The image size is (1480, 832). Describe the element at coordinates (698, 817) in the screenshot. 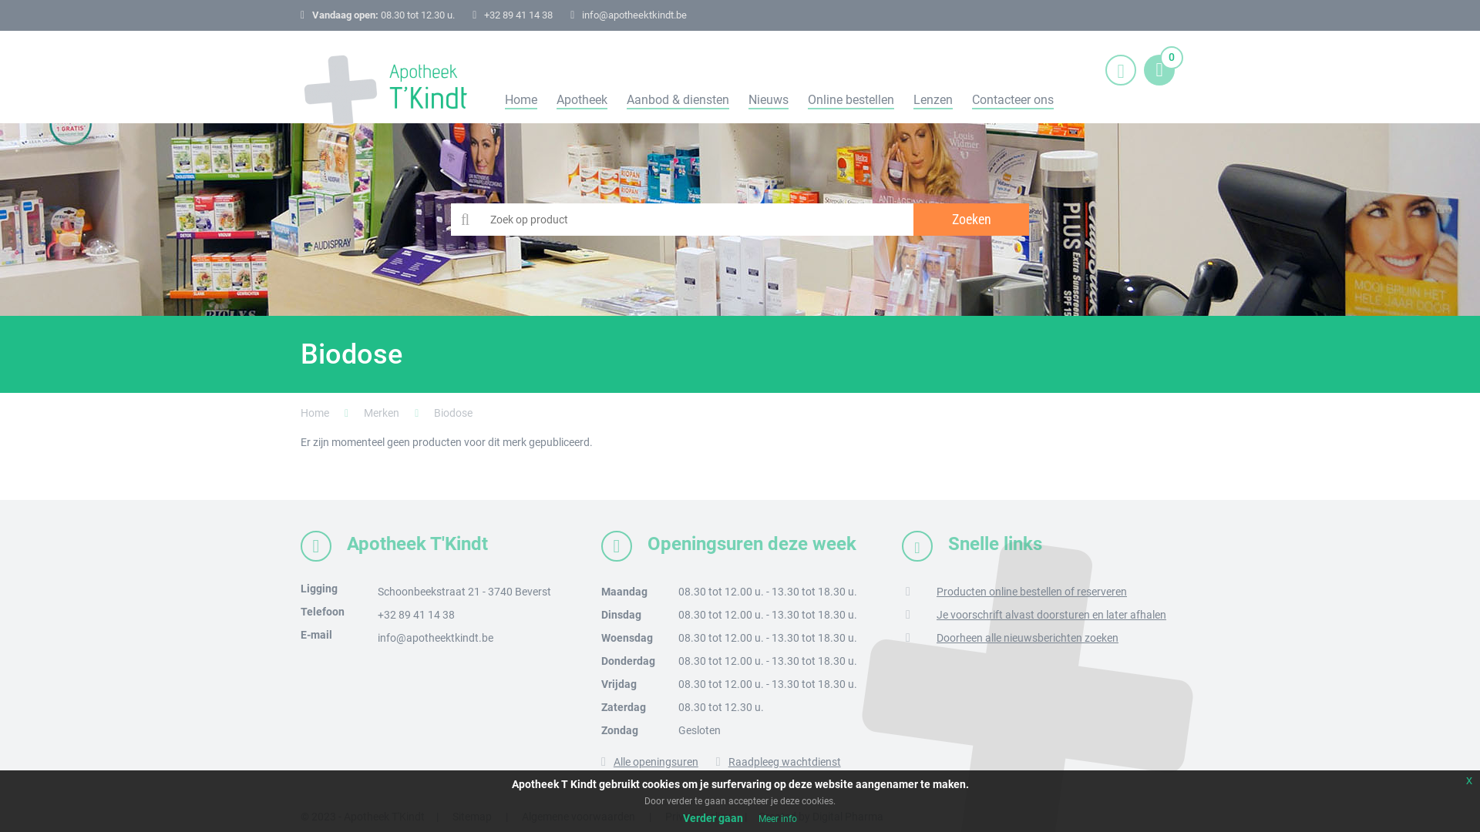

I see `Privacy policy` at that location.